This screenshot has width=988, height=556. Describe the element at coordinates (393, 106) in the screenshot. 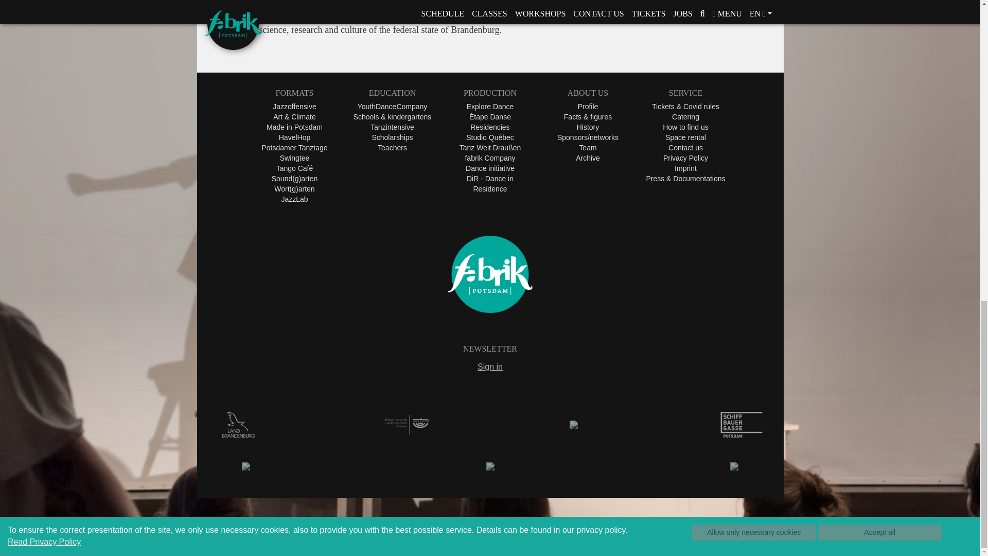

I see `YouthDanceCompany` at that location.